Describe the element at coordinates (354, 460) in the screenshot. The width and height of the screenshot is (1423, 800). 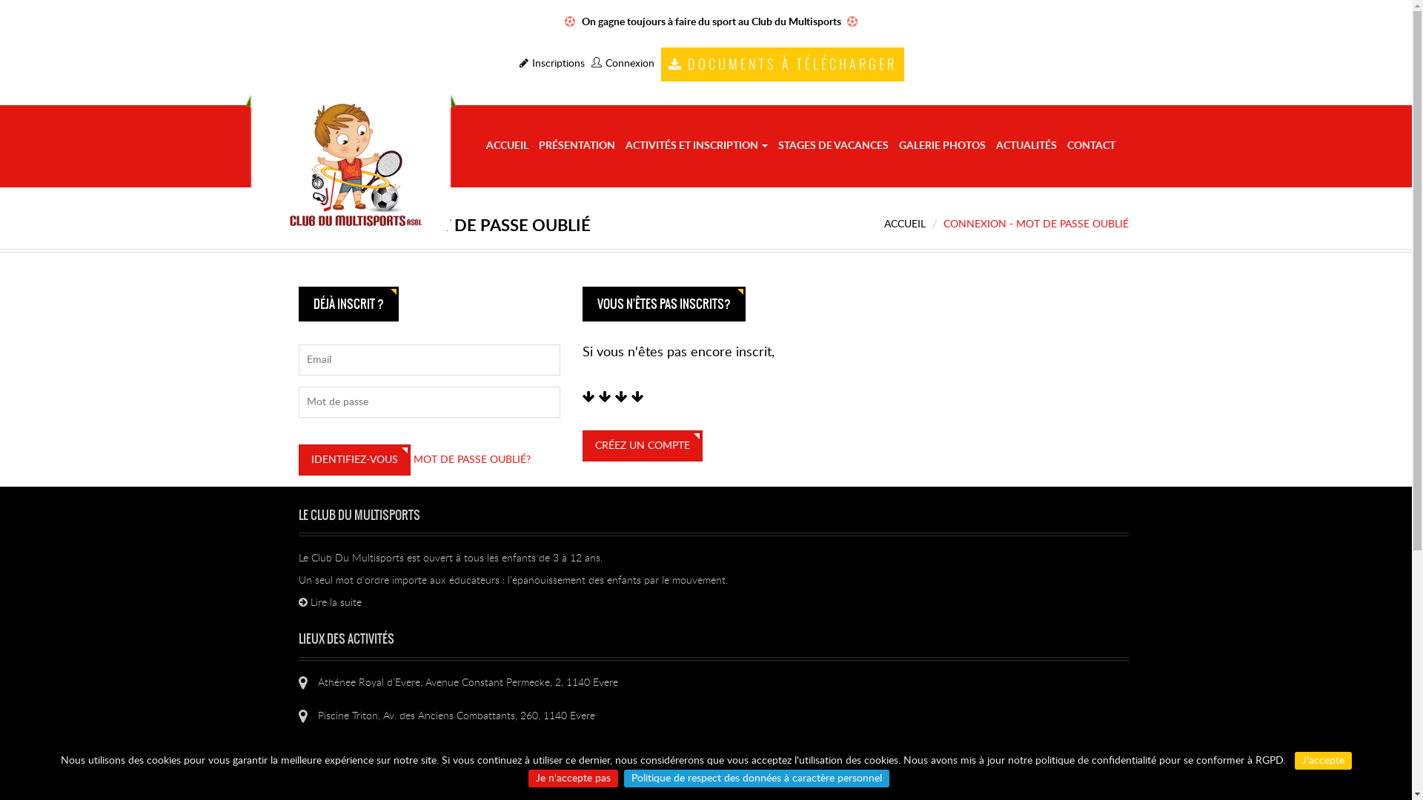
I see `IDENTIFIEZ-VOUS` at that location.